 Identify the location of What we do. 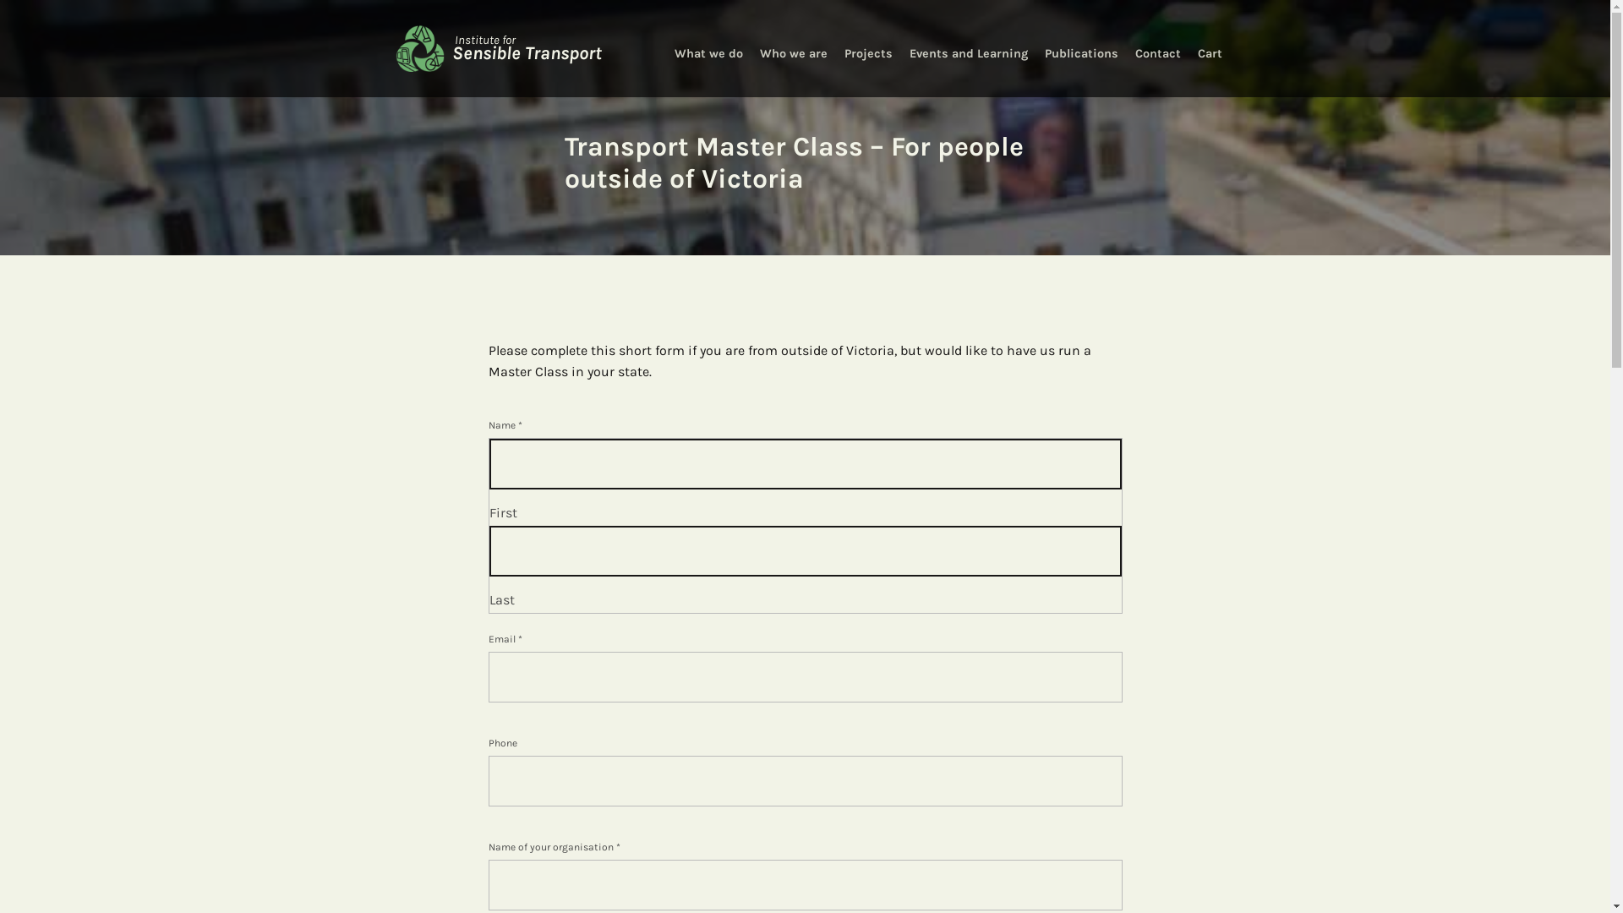
(708, 51).